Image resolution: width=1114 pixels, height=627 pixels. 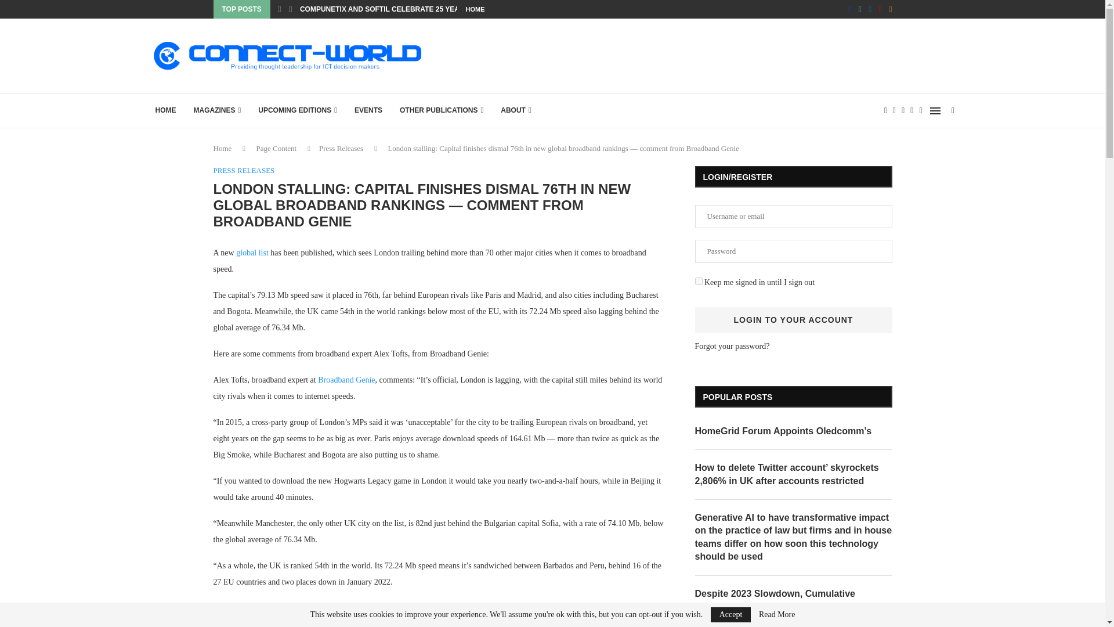 I want to click on Login to your account, so click(x=794, y=320).